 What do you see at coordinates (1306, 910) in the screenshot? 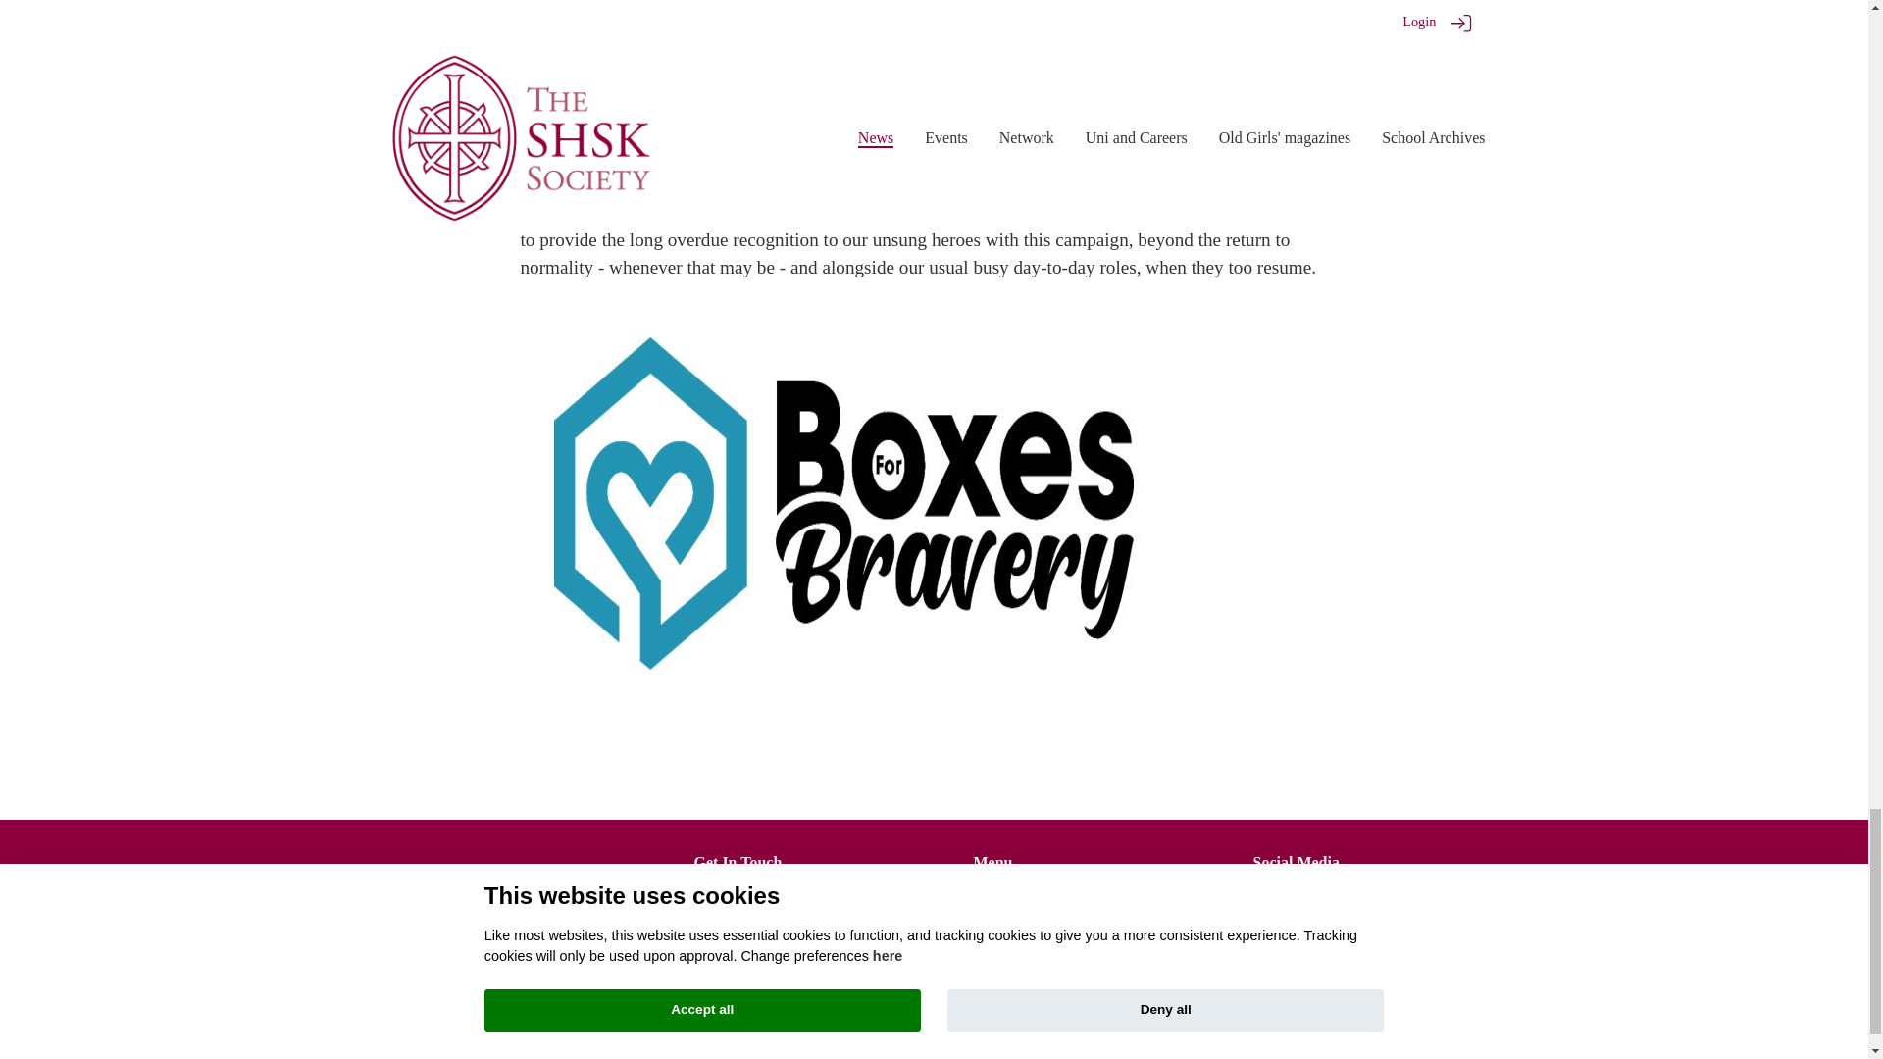
I see `Facebook` at bounding box center [1306, 910].